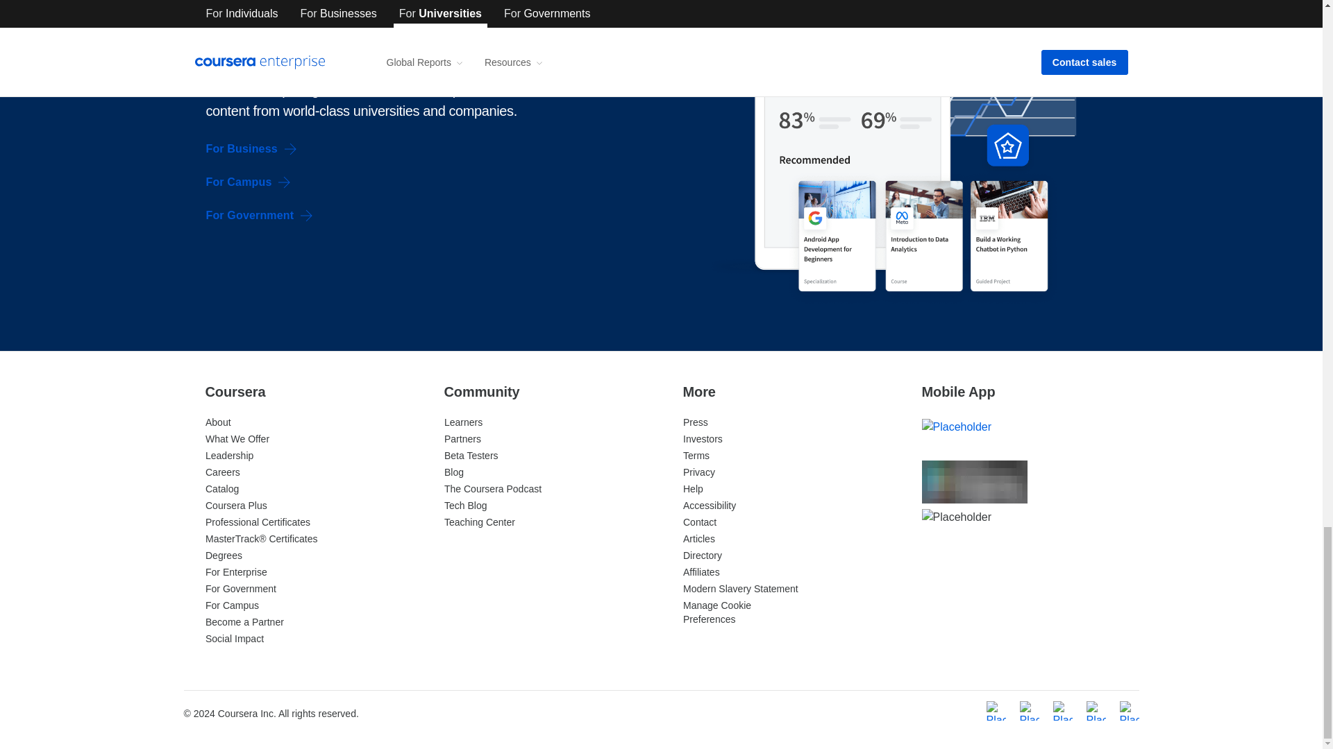 Image resolution: width=1333 pixels, height=749 pixels. What do you see at coordinates (240, 589) in the screenshot?
I see `For Government` at bounding box center [240, 589].